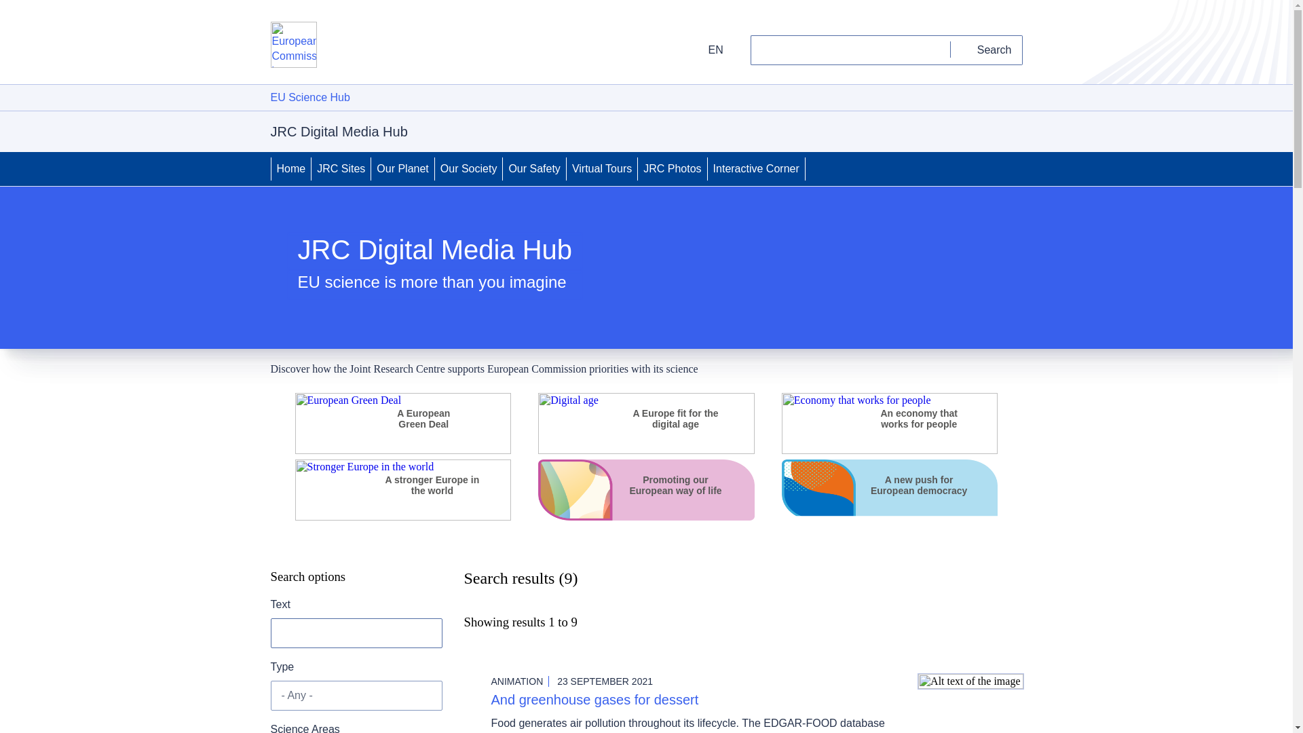  What do you see at coordinates (534, 168) in the screenshot?
I see `Our Safety` at bounding box center [534, 168].